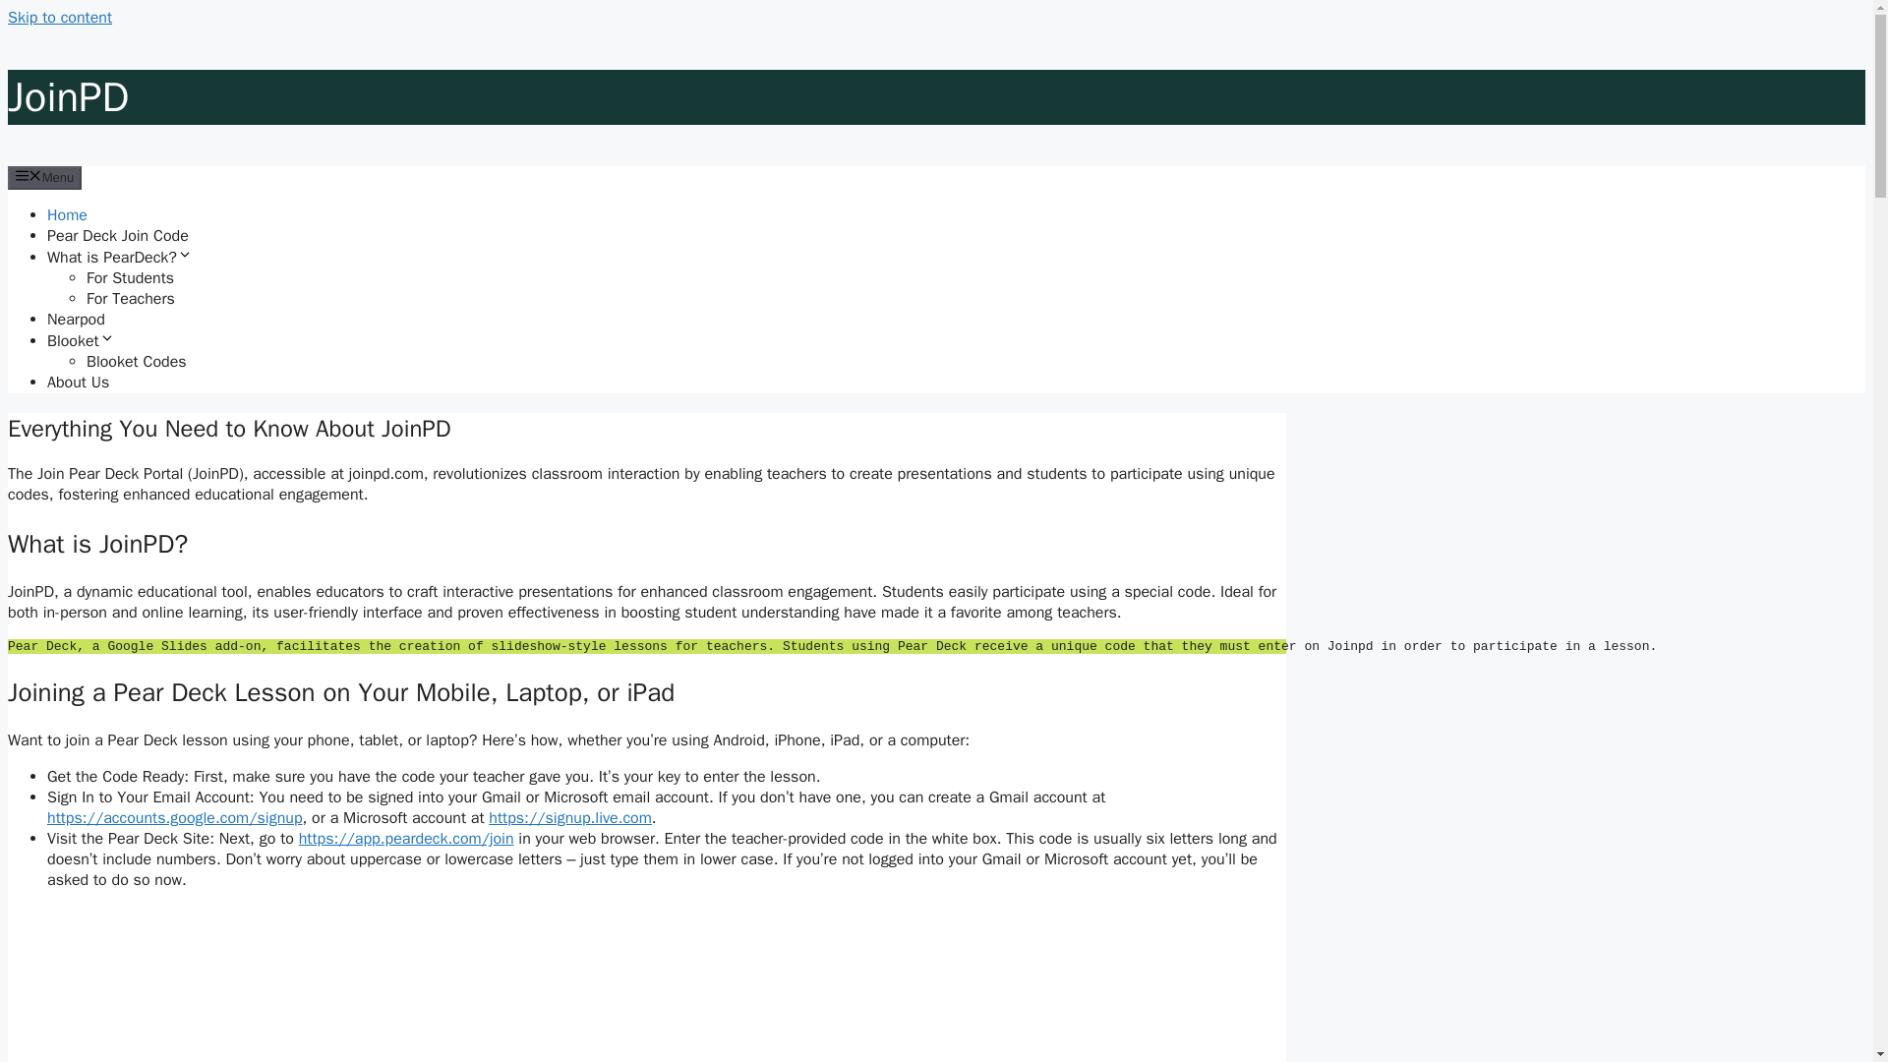 The height and width of the screenshot is (1062, 1888). What do you see at coordinates (130, 277) in the screenshot?
I see `For Students` at bounding box center [130, 277].